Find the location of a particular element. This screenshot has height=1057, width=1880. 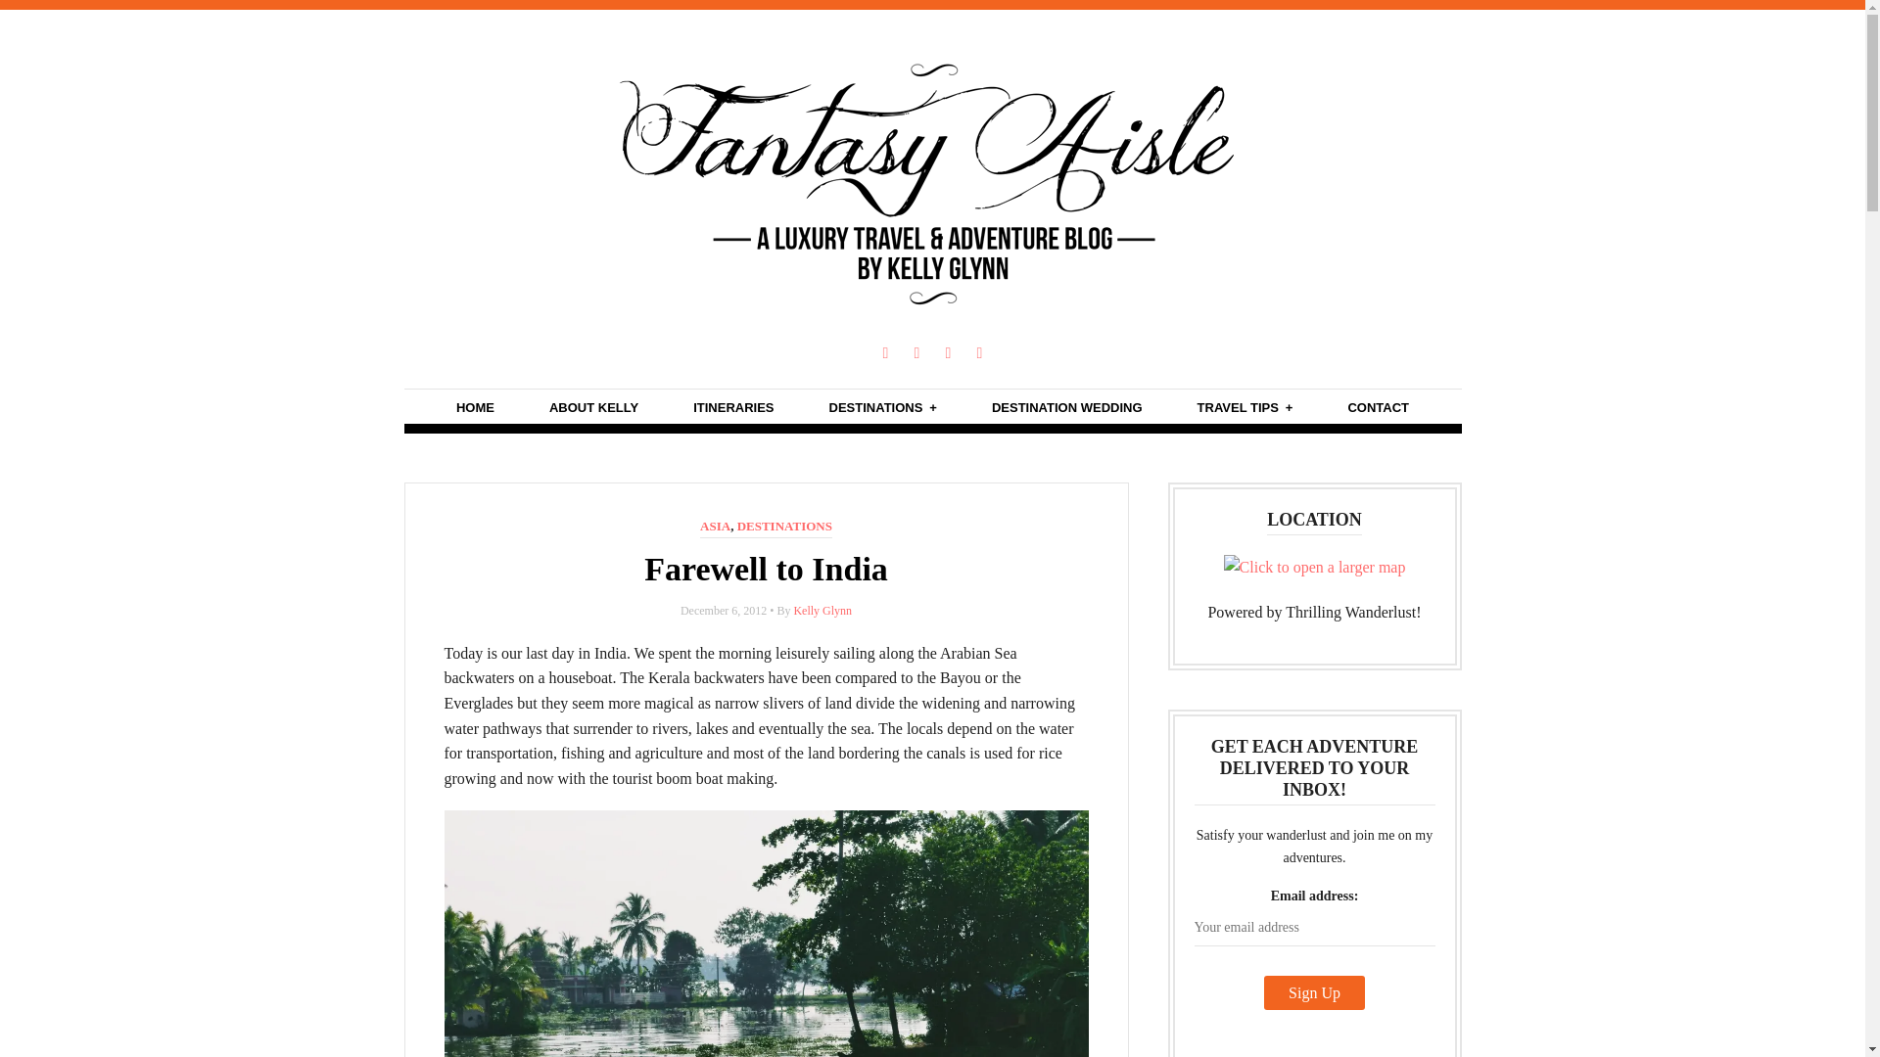

Fantasy Aisle is located at coordinates (932, 313).